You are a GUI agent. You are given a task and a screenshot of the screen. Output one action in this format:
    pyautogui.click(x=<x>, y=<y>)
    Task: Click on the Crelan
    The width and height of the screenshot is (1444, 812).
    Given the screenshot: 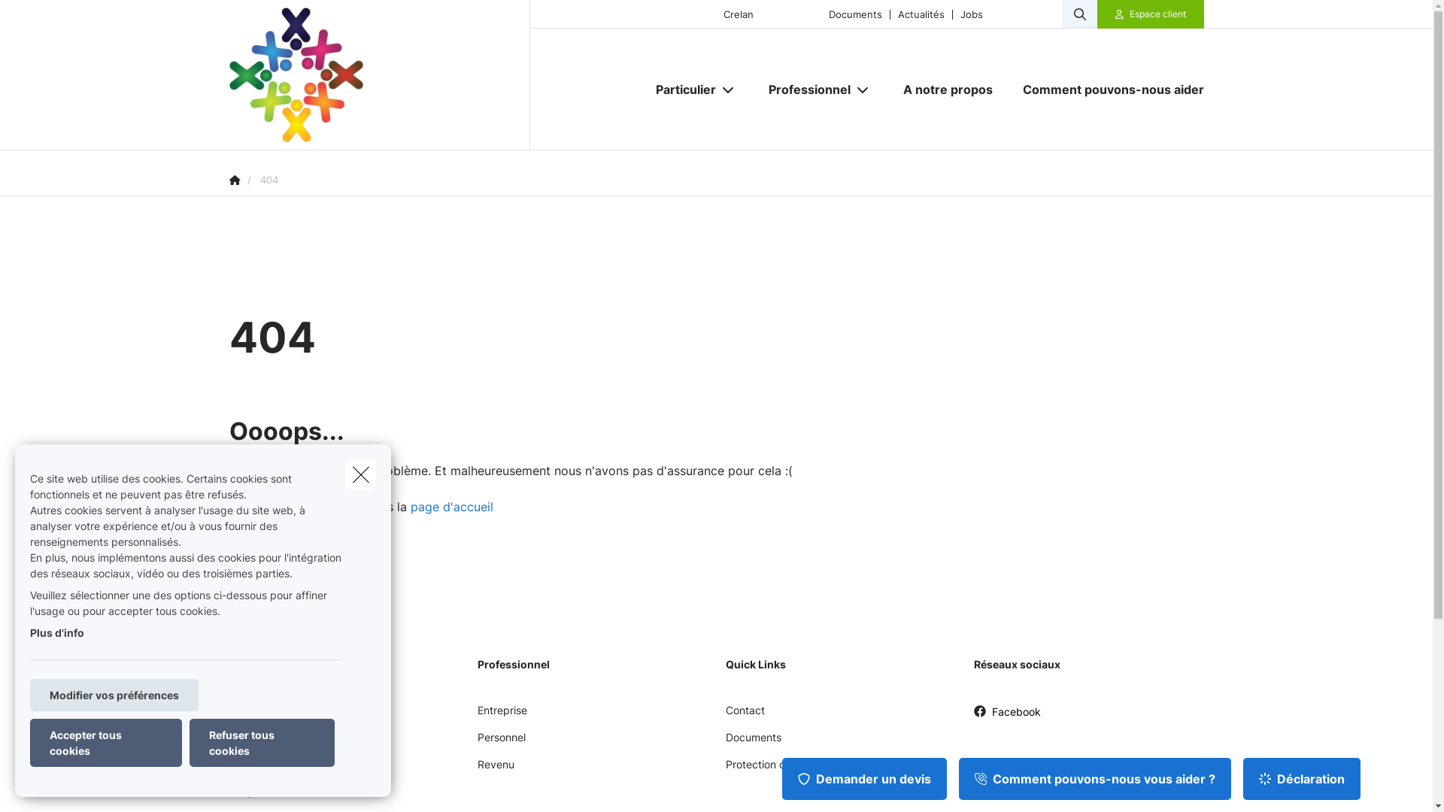 What is the action you would take?
    pyautogui.click(x=739, y=14)
    